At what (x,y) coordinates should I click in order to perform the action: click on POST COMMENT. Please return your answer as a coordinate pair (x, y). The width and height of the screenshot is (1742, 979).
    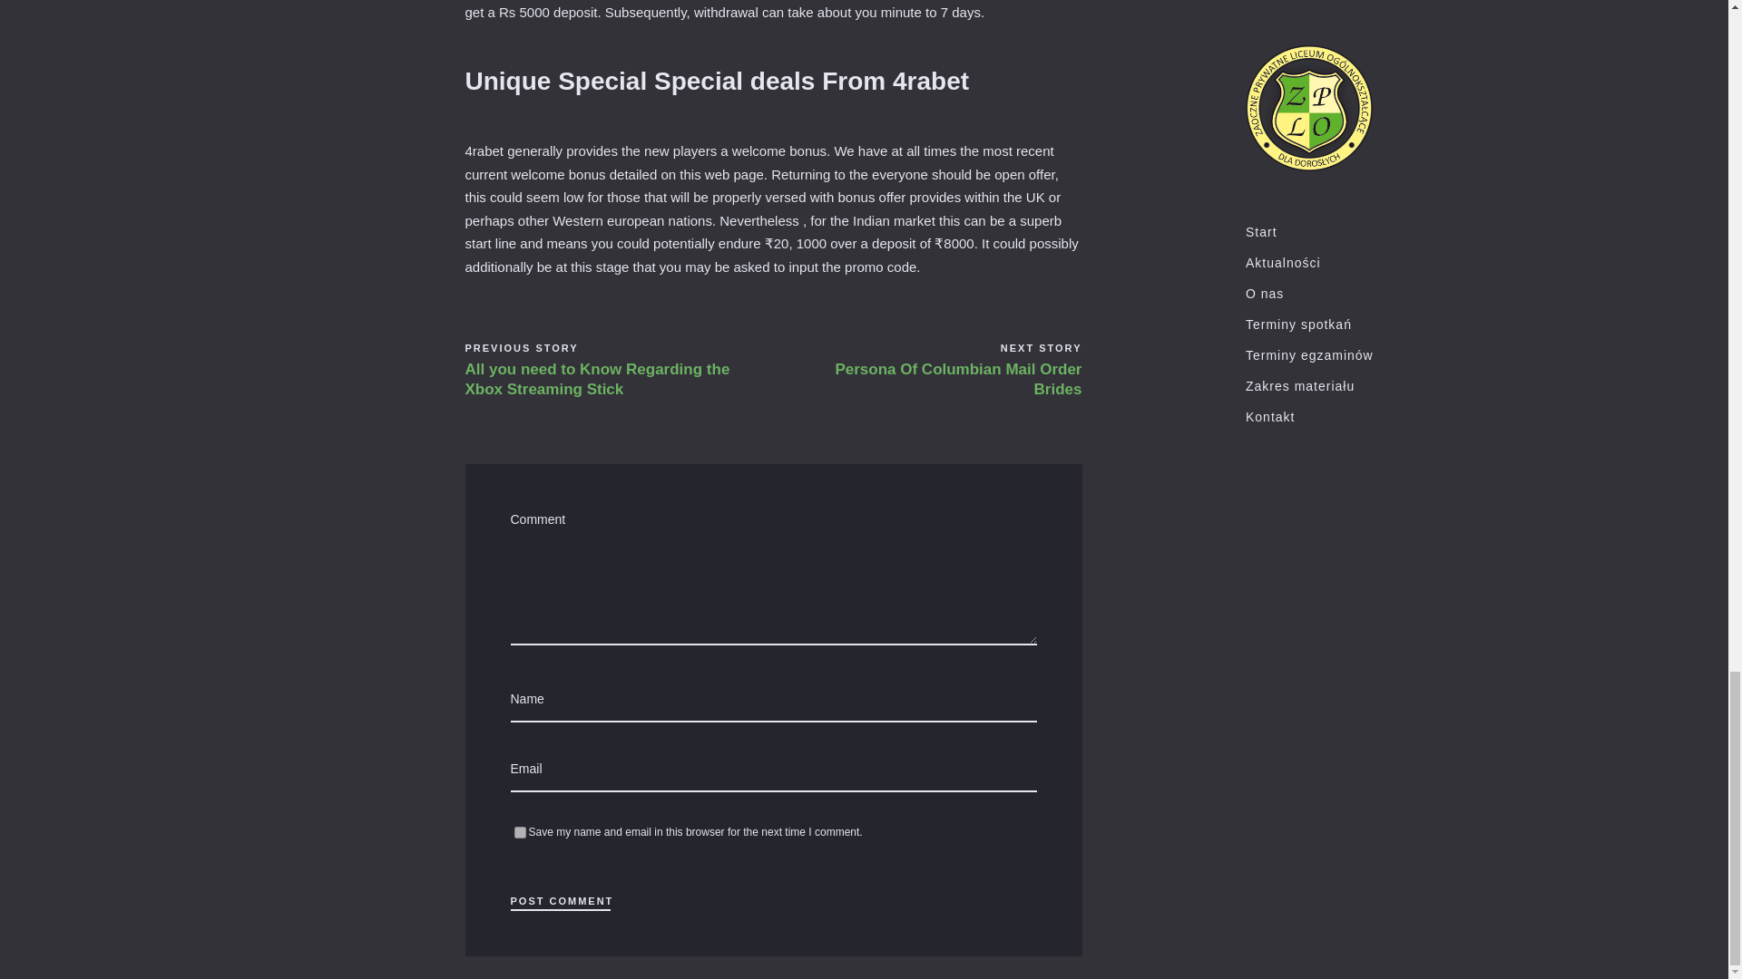
    Looking at the image, I should click on (561, 892).